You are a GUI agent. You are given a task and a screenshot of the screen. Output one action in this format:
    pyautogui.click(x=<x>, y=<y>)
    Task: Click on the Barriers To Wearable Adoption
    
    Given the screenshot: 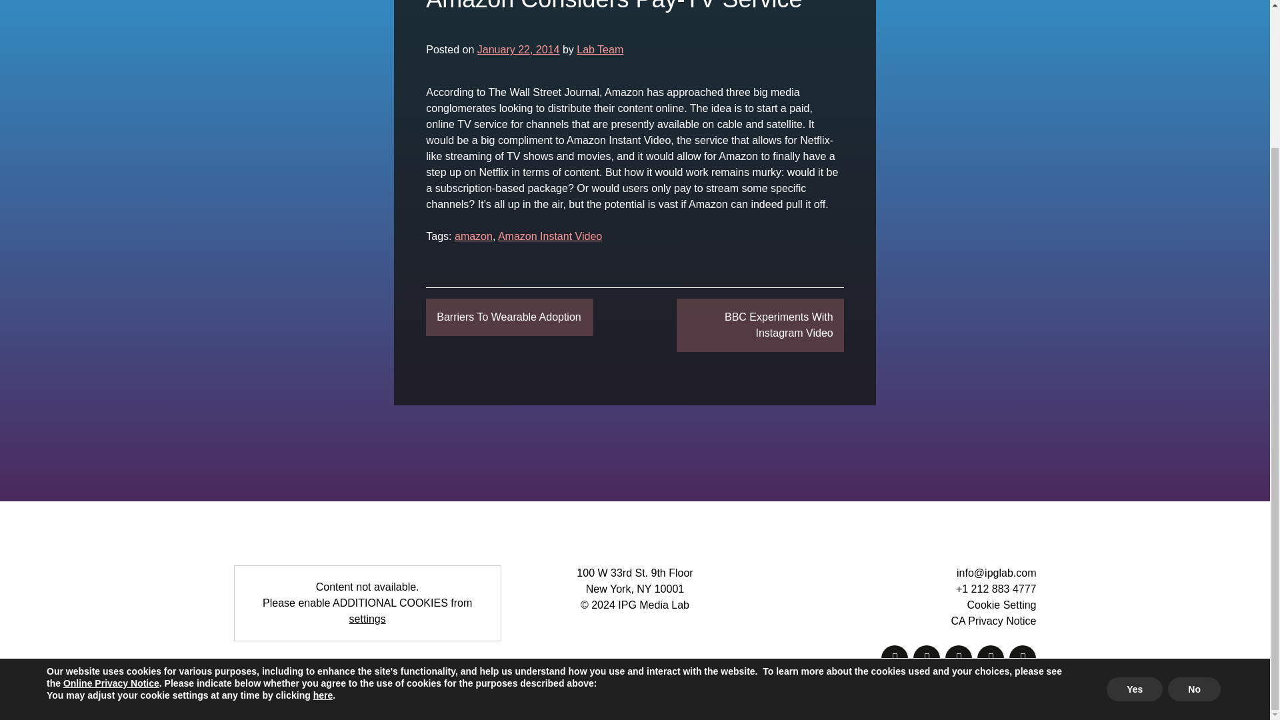 What is the action you would take?
    pyautogui.click(x=509, y=317)
    